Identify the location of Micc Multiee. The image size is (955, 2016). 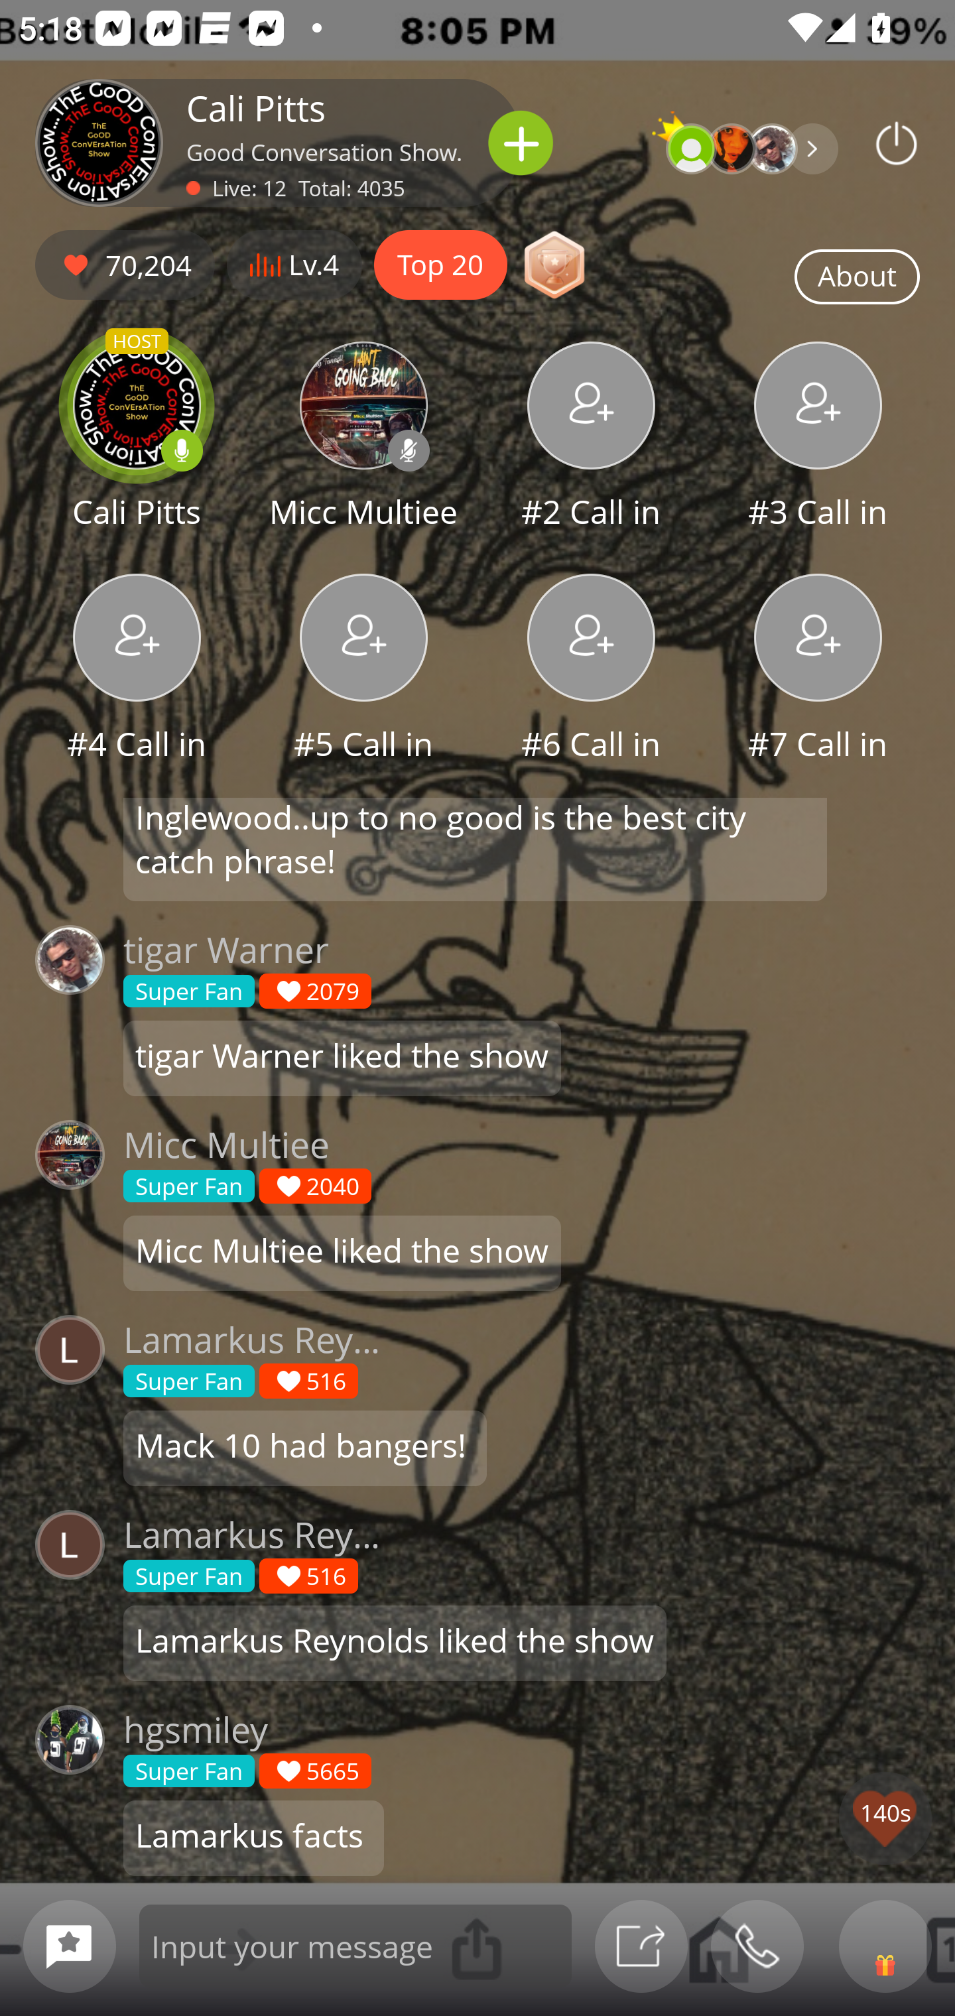
(363, 438).